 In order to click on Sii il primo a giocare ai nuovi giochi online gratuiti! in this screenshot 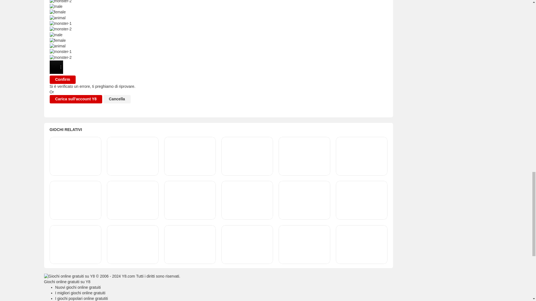, I will do `click(78, 287)`.